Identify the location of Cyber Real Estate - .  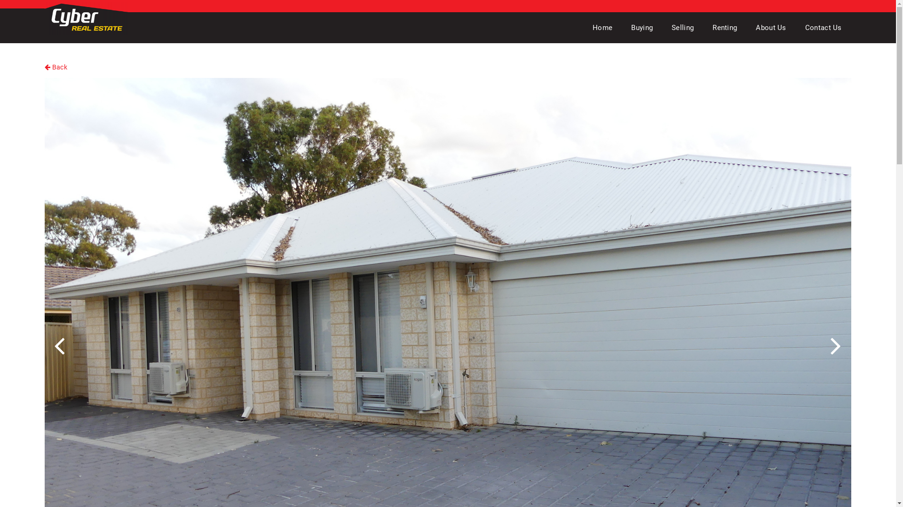
(87, 18).